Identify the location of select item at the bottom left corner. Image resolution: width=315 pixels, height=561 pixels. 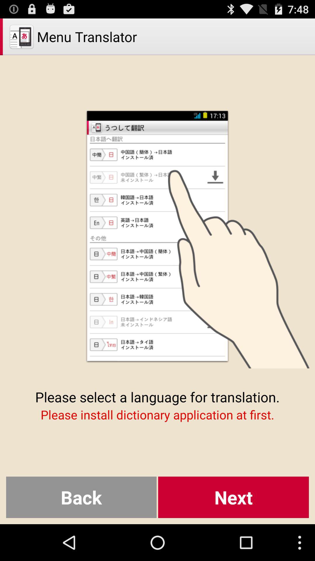
(81, 497).